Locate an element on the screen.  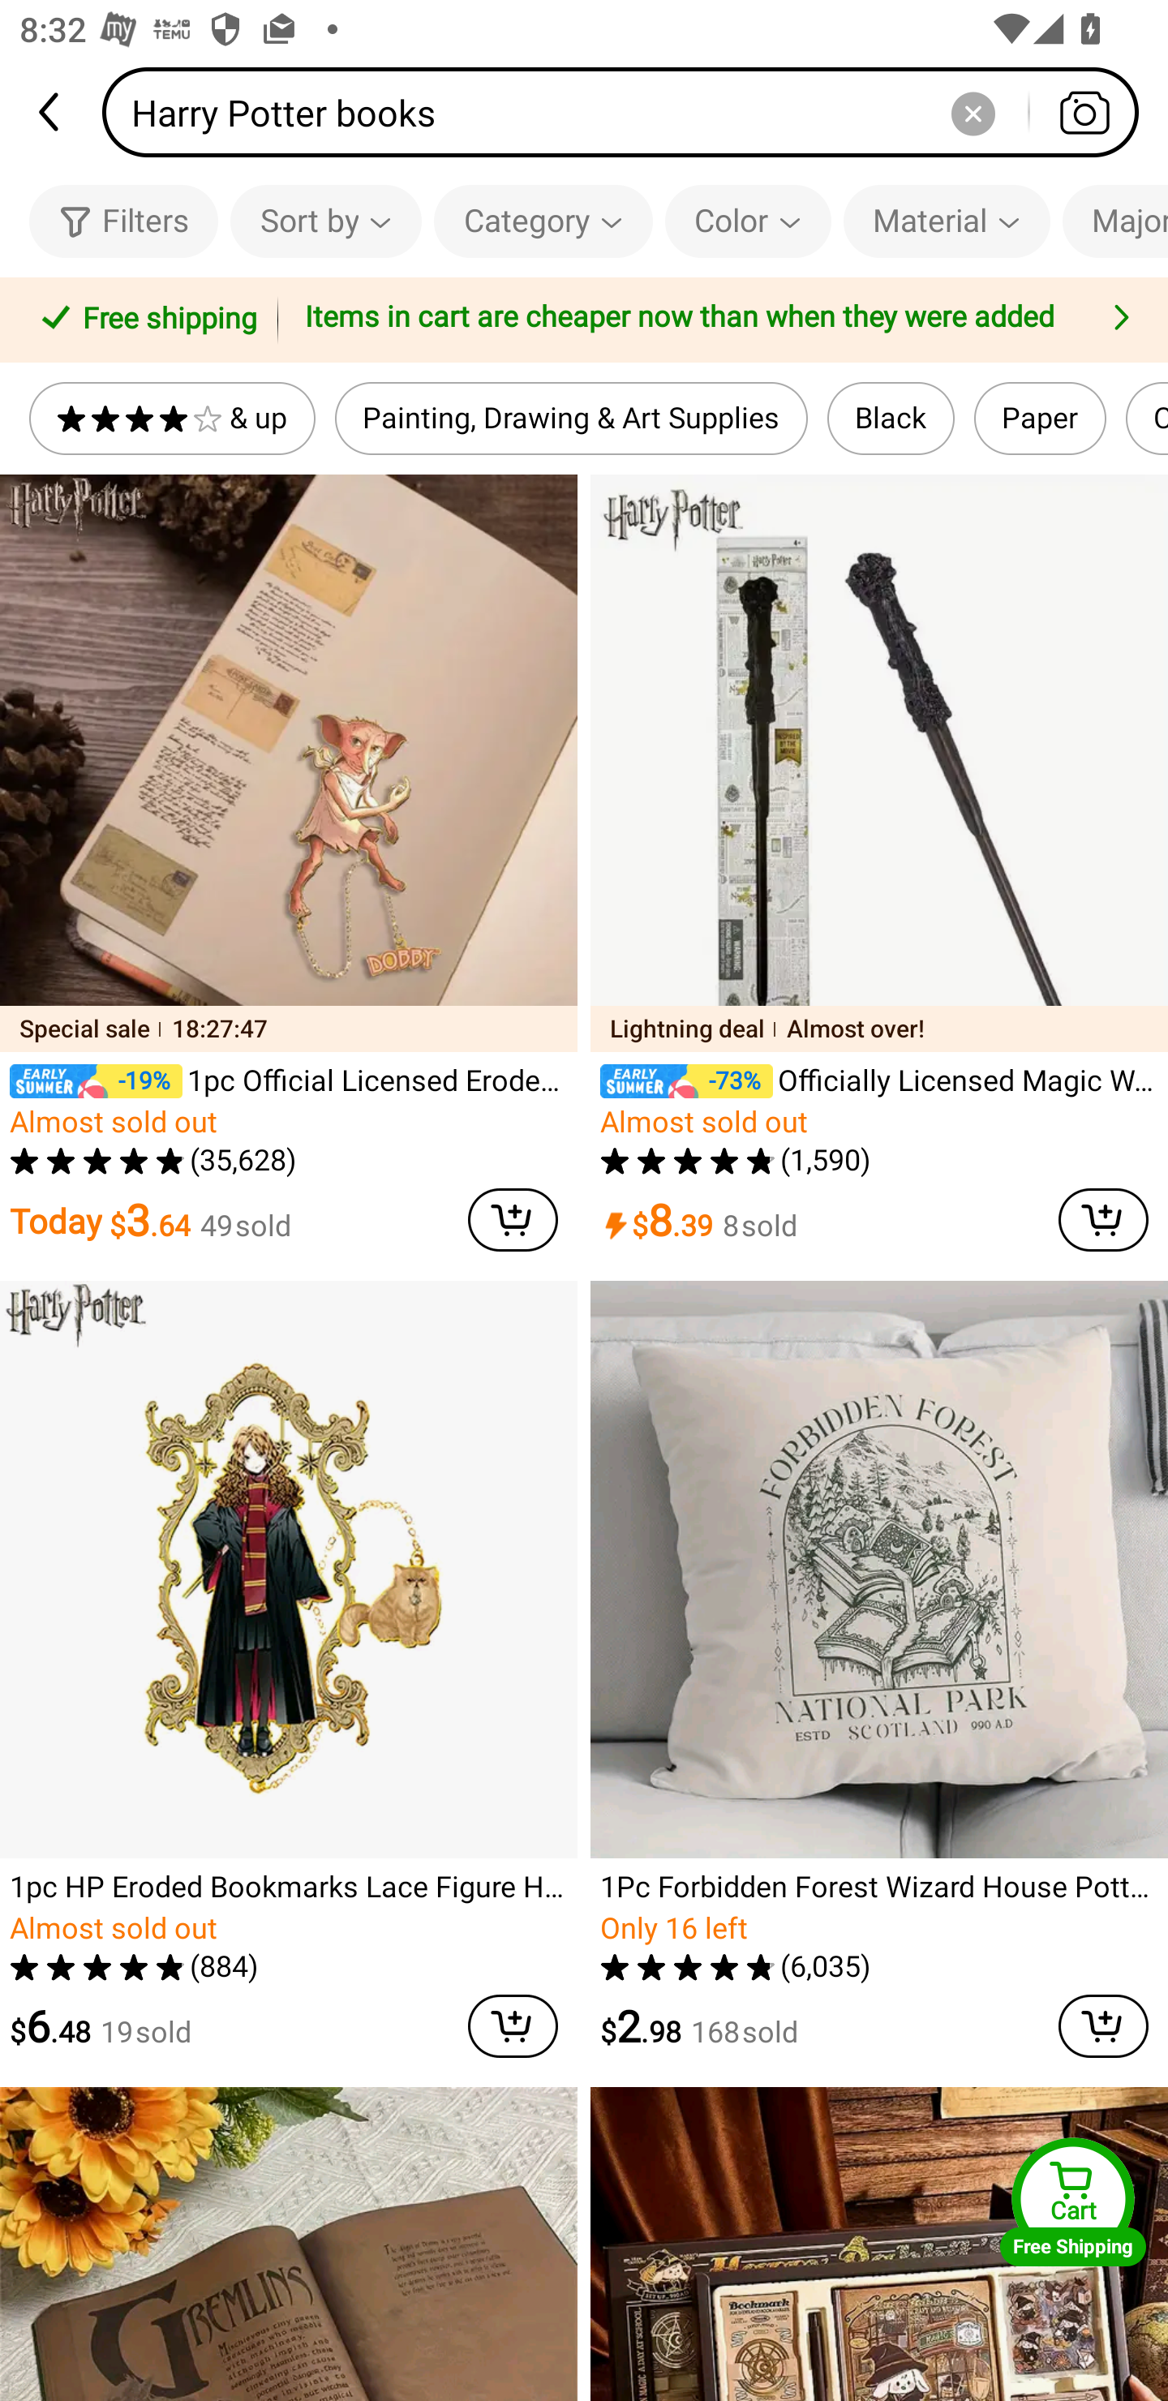
Material is located at coordinates (946, 221).